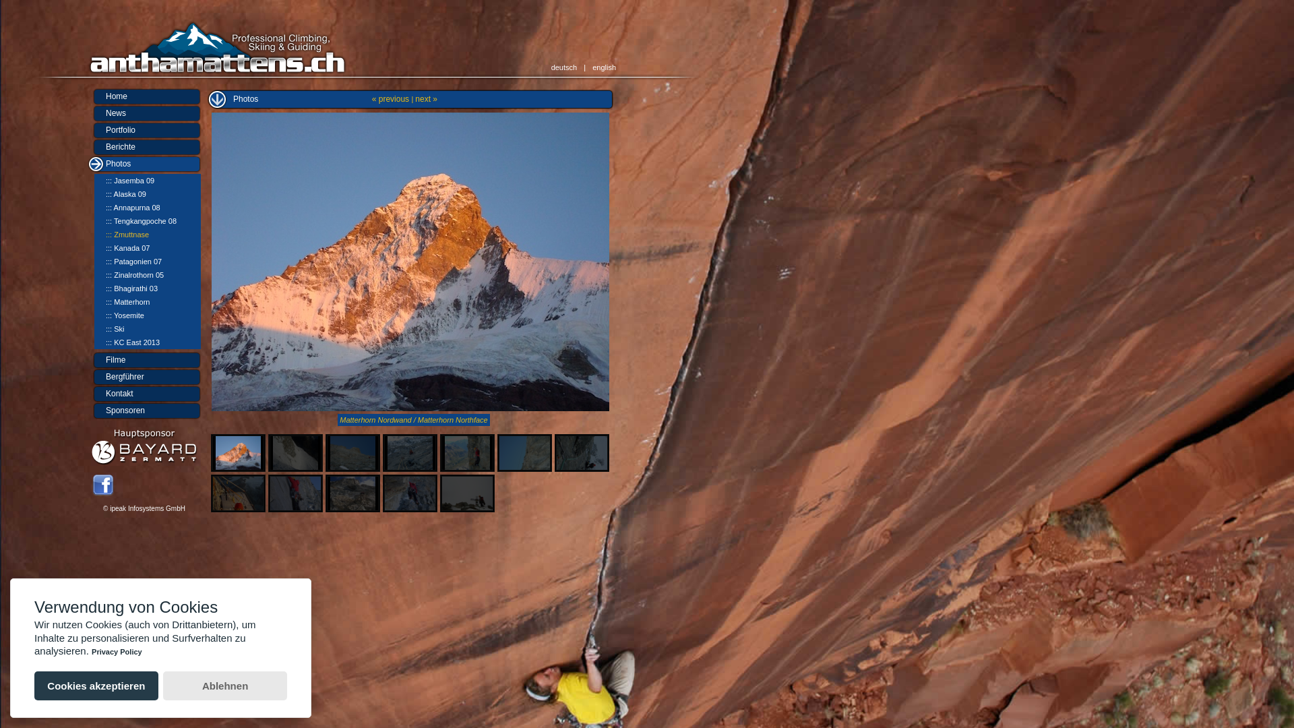  What do you see at coordinates (125, 275) in the screenshot?
I see `::: Zinalrothorn 05` at bounding box center [125, 275].